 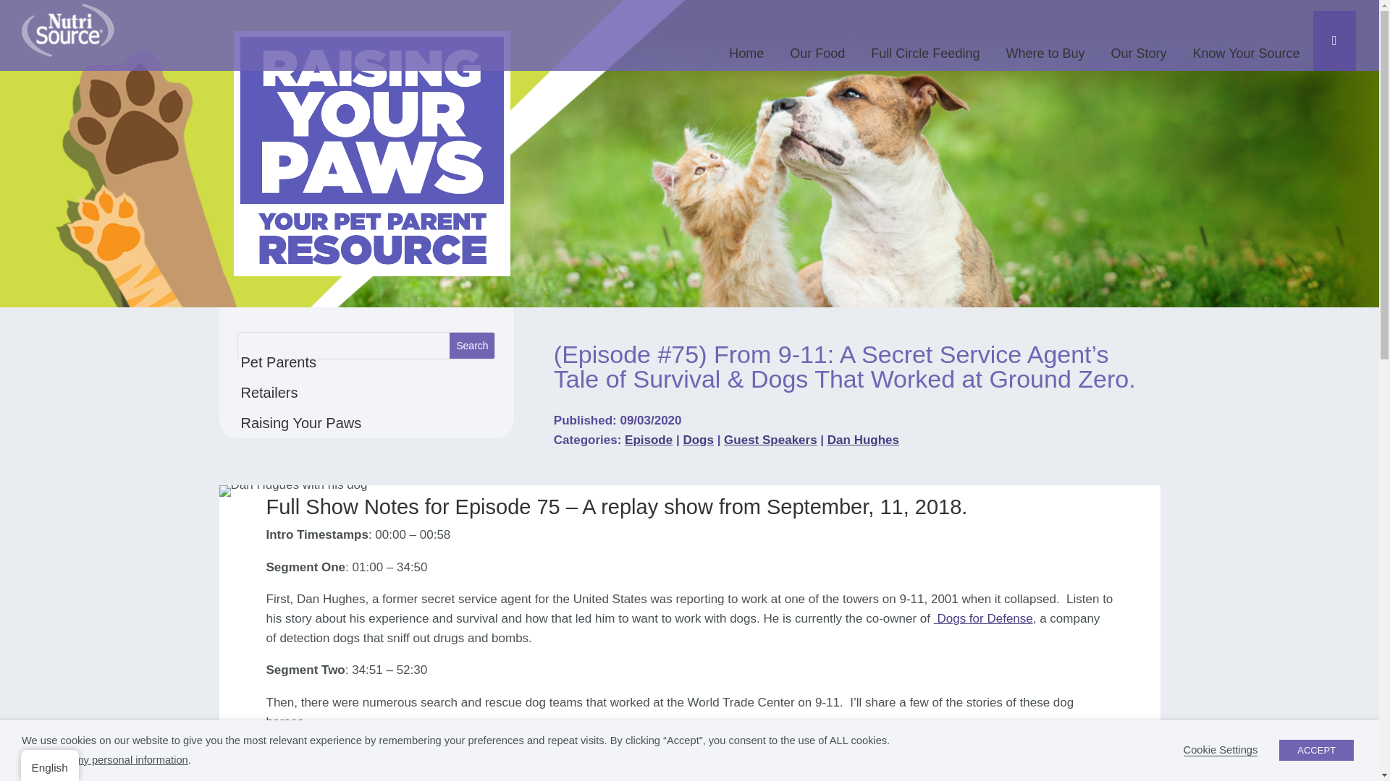 What do you see at coordinates (472, 346) in the screenshot?
I see `Search` at bounding box center [472, 346].